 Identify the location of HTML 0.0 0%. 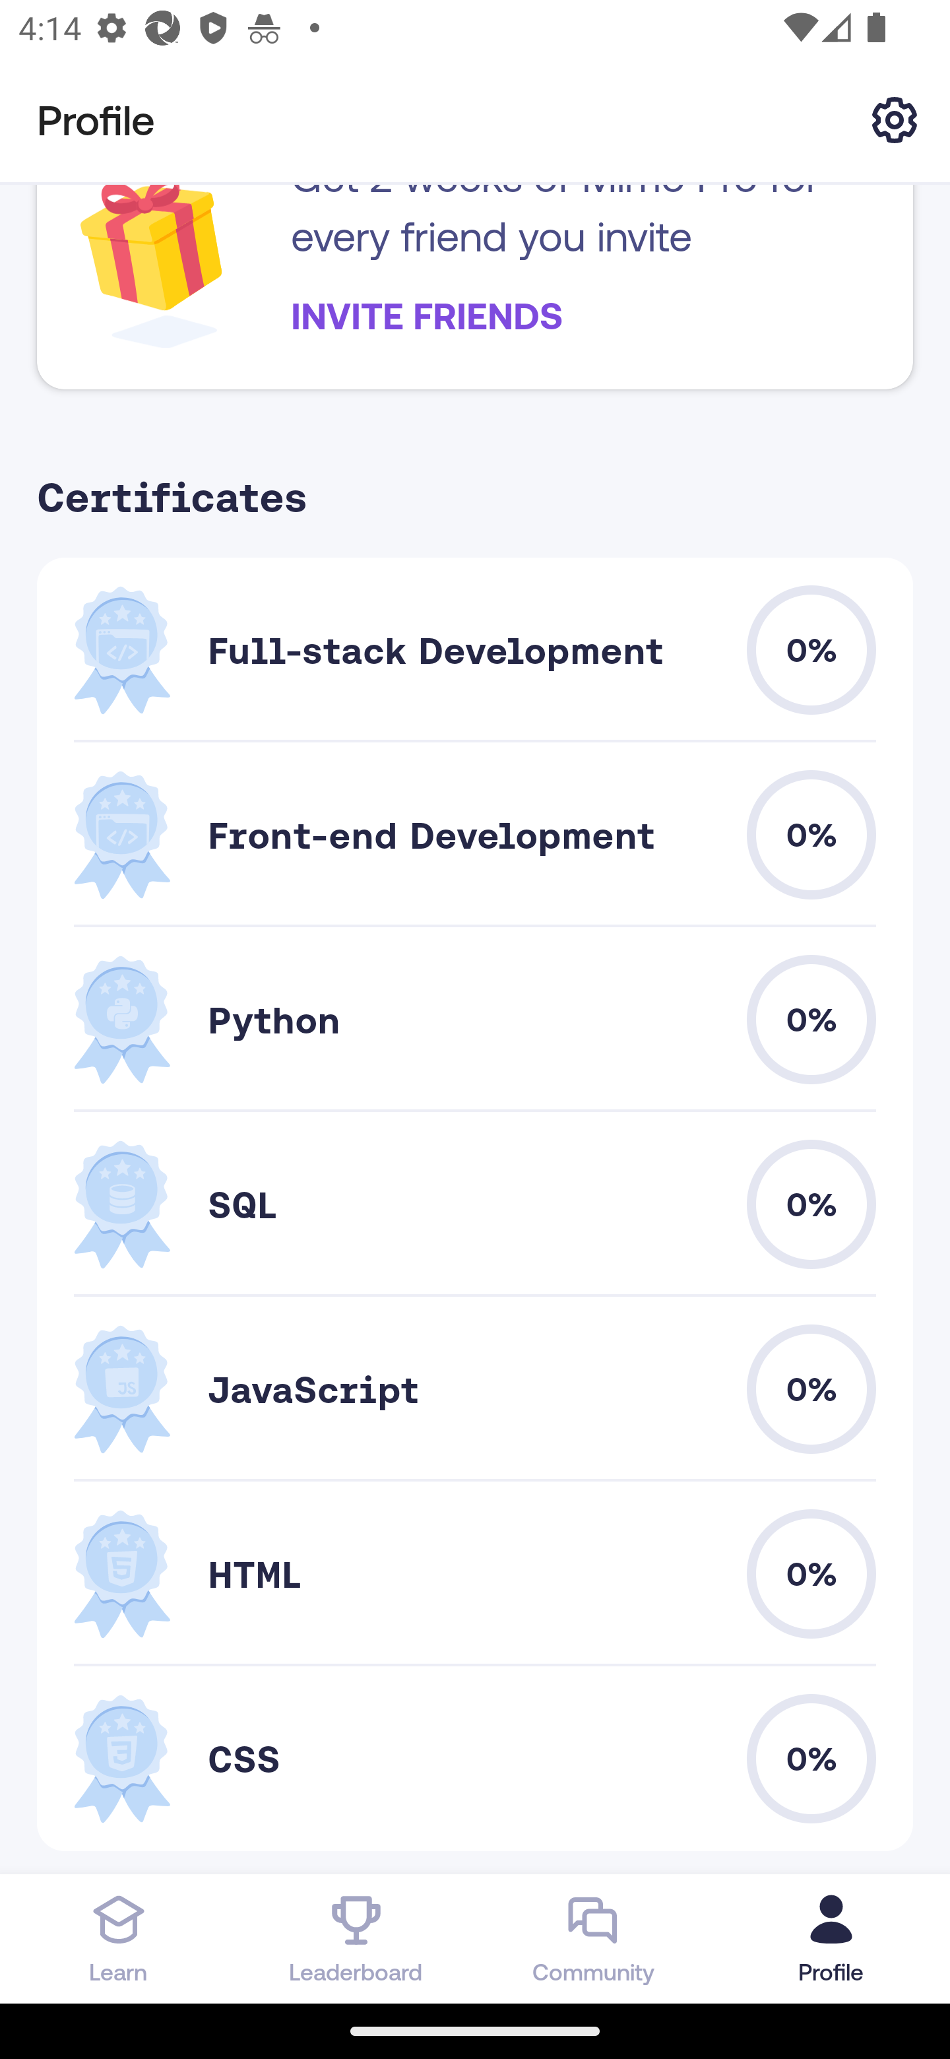
(475, 1574).